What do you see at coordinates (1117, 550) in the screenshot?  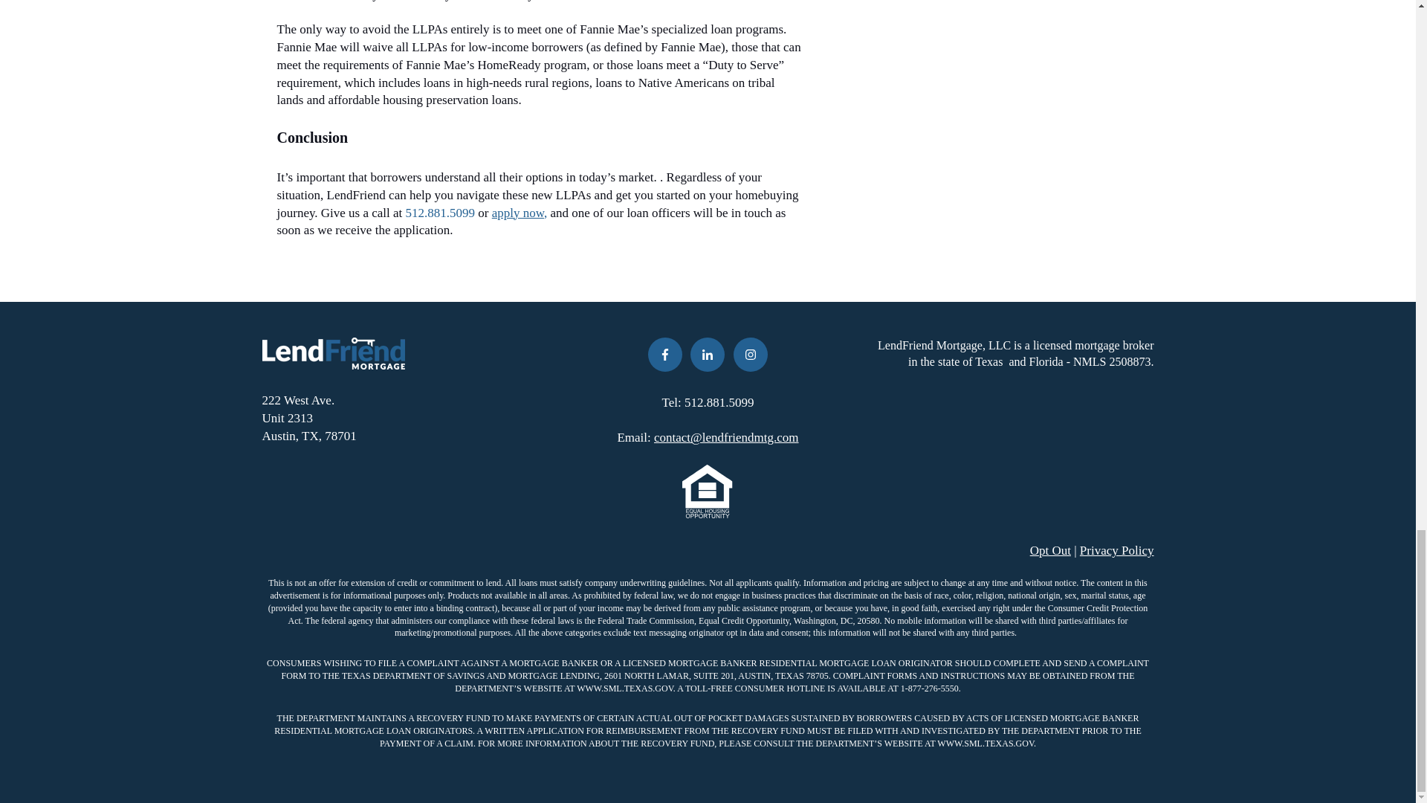 I see `Privacy Policy` at bounding box center [1117, 550].